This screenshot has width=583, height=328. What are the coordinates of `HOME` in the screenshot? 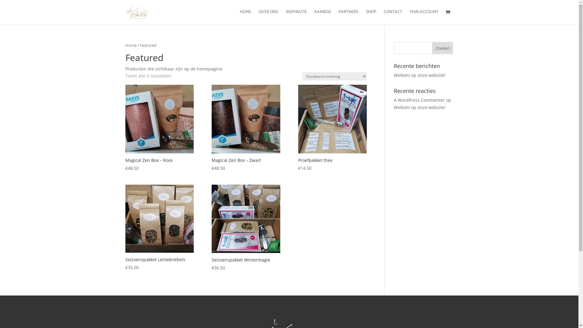 It's located at (245, 17).